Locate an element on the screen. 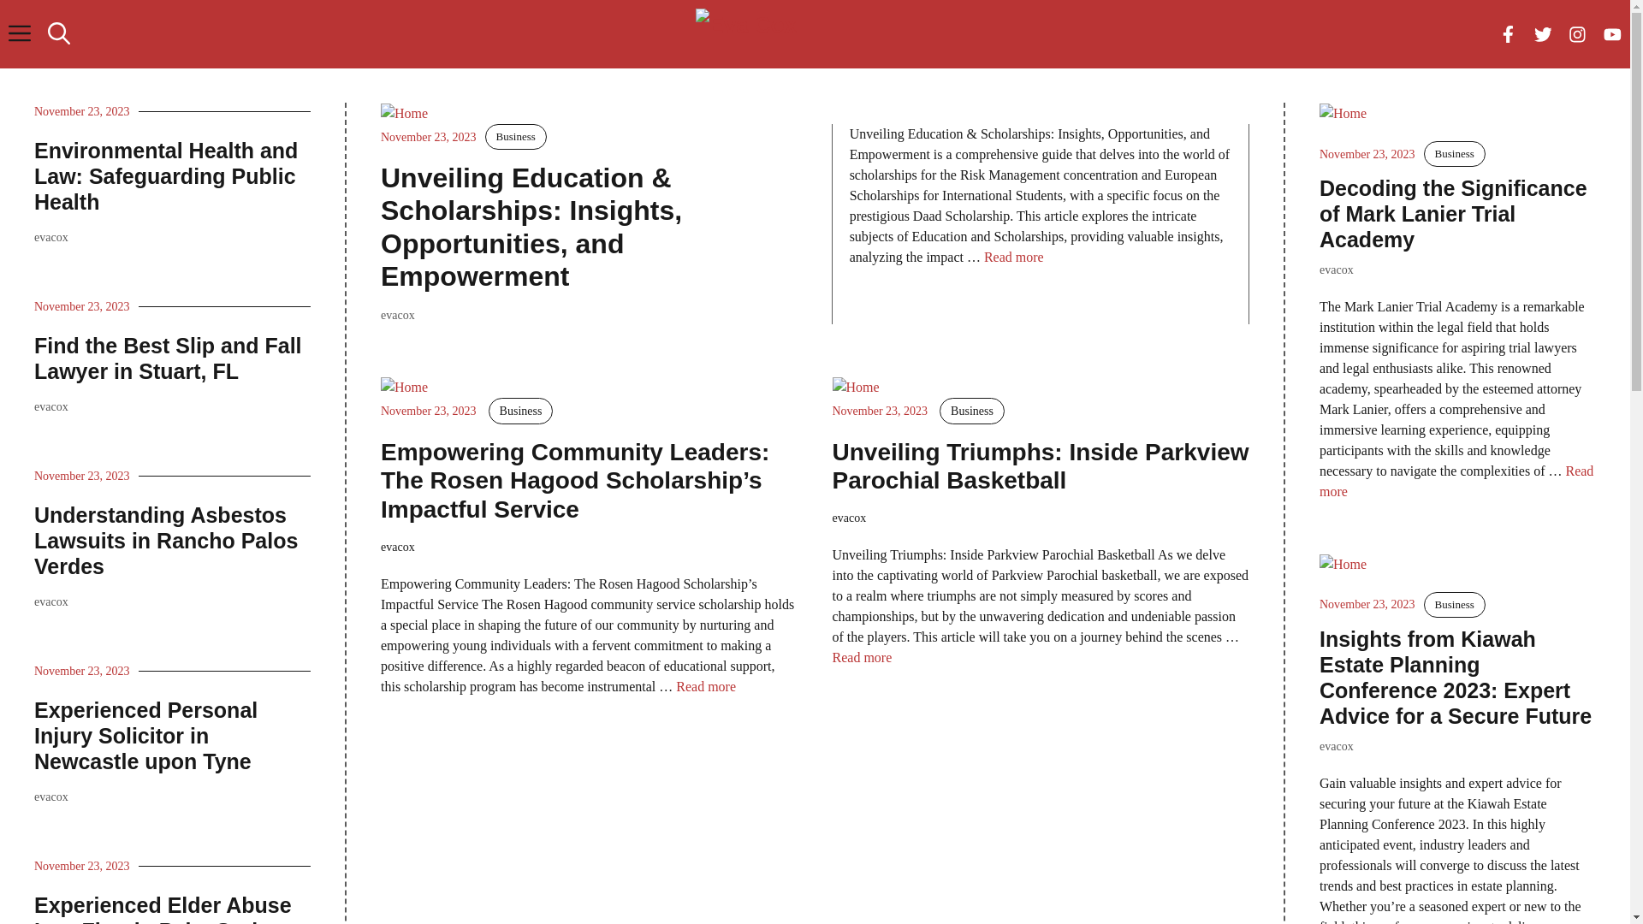  Understanding Asbestos Lawsuits in Rancho Palos Verdes is located at coordinates (166, 541).